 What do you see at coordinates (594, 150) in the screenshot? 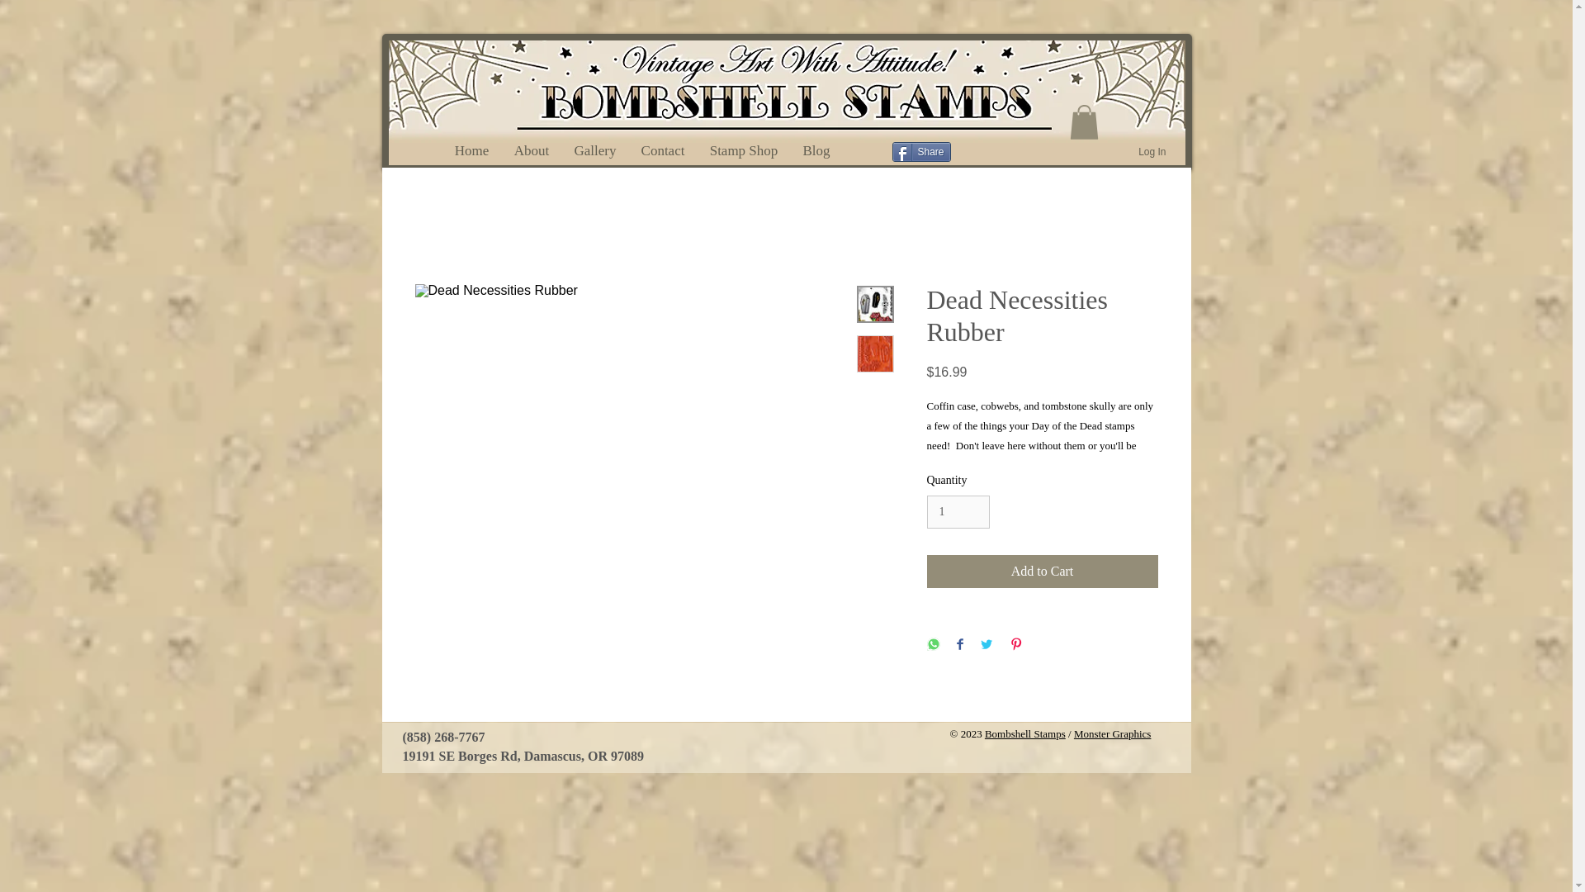
I see `Gallery` at bounding box center [594, 150].